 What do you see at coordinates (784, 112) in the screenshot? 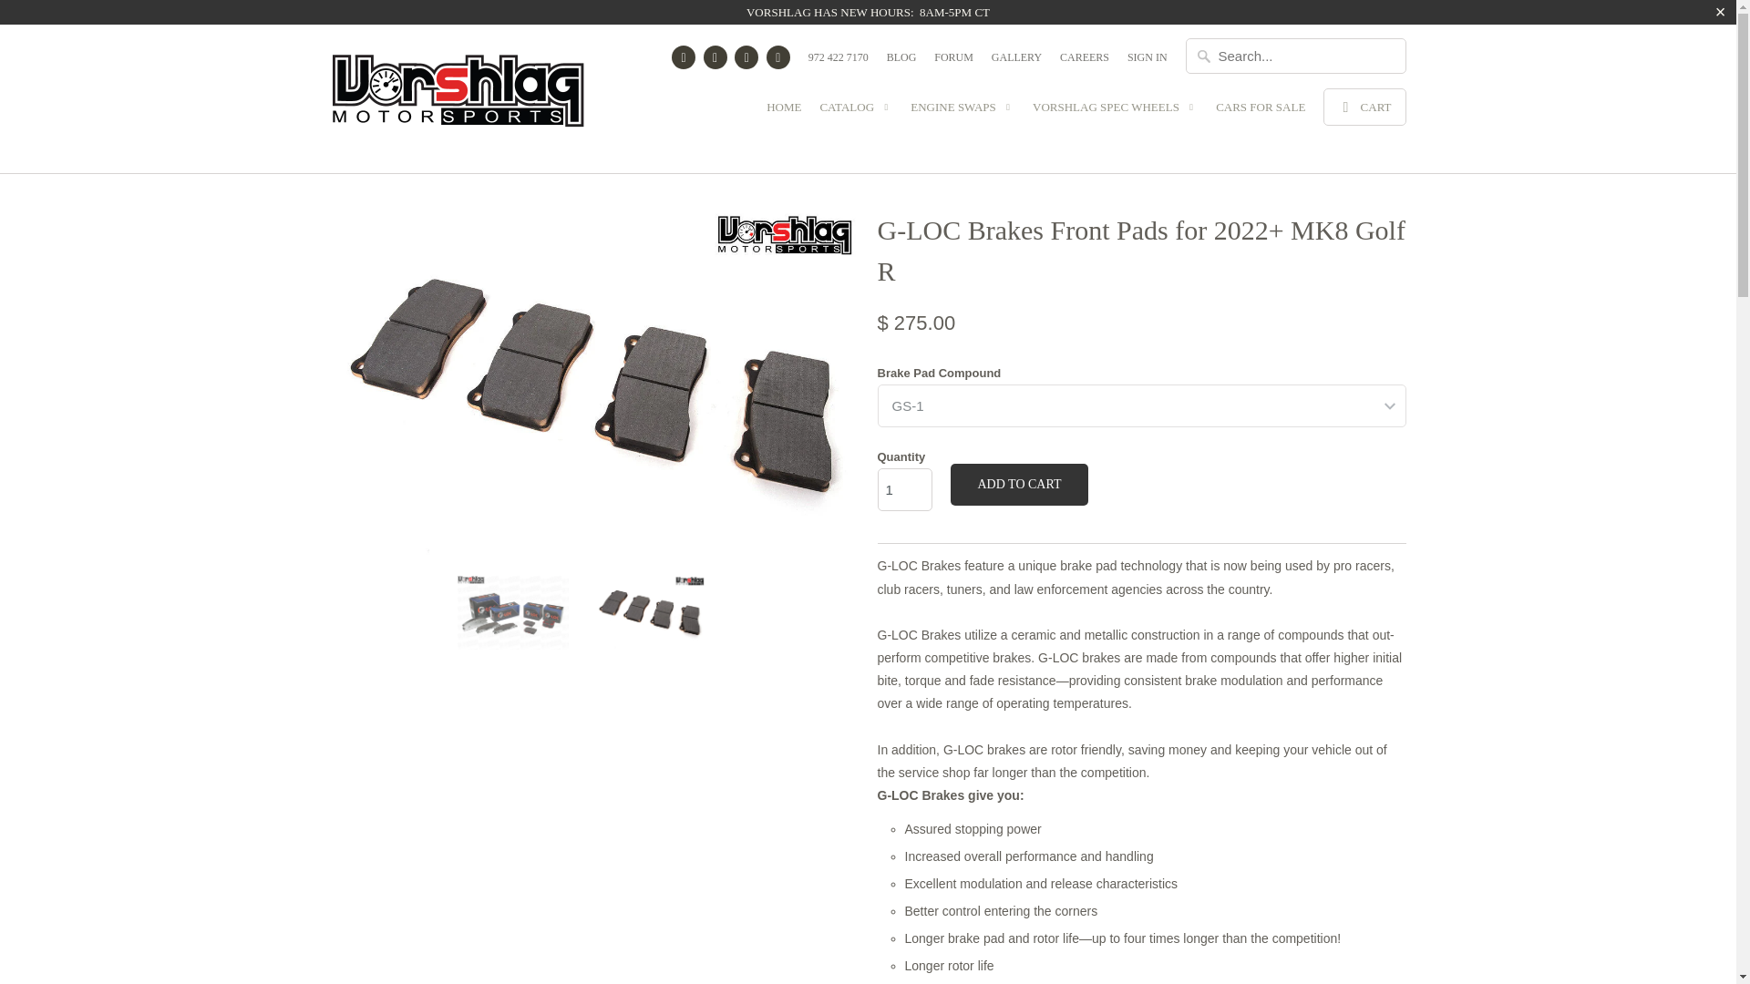
I see `HOME` at bounding box center [784, 112].